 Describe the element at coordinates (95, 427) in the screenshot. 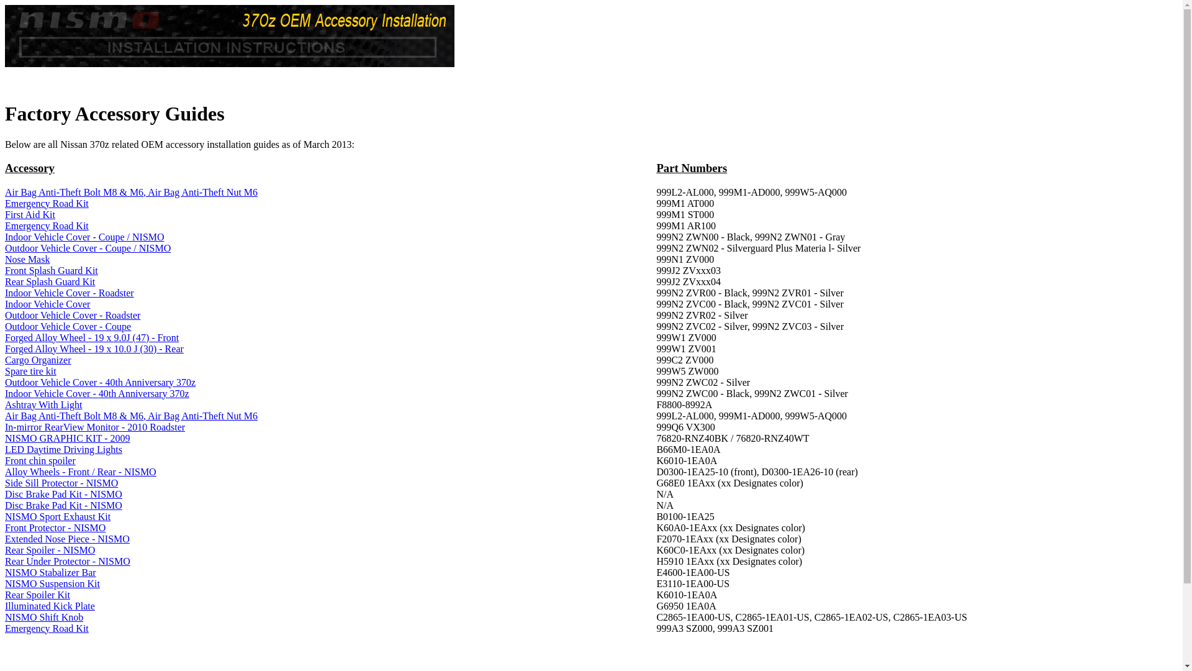

I see `In-mirror RearView Monitor - 2010 Roadster` at that location.